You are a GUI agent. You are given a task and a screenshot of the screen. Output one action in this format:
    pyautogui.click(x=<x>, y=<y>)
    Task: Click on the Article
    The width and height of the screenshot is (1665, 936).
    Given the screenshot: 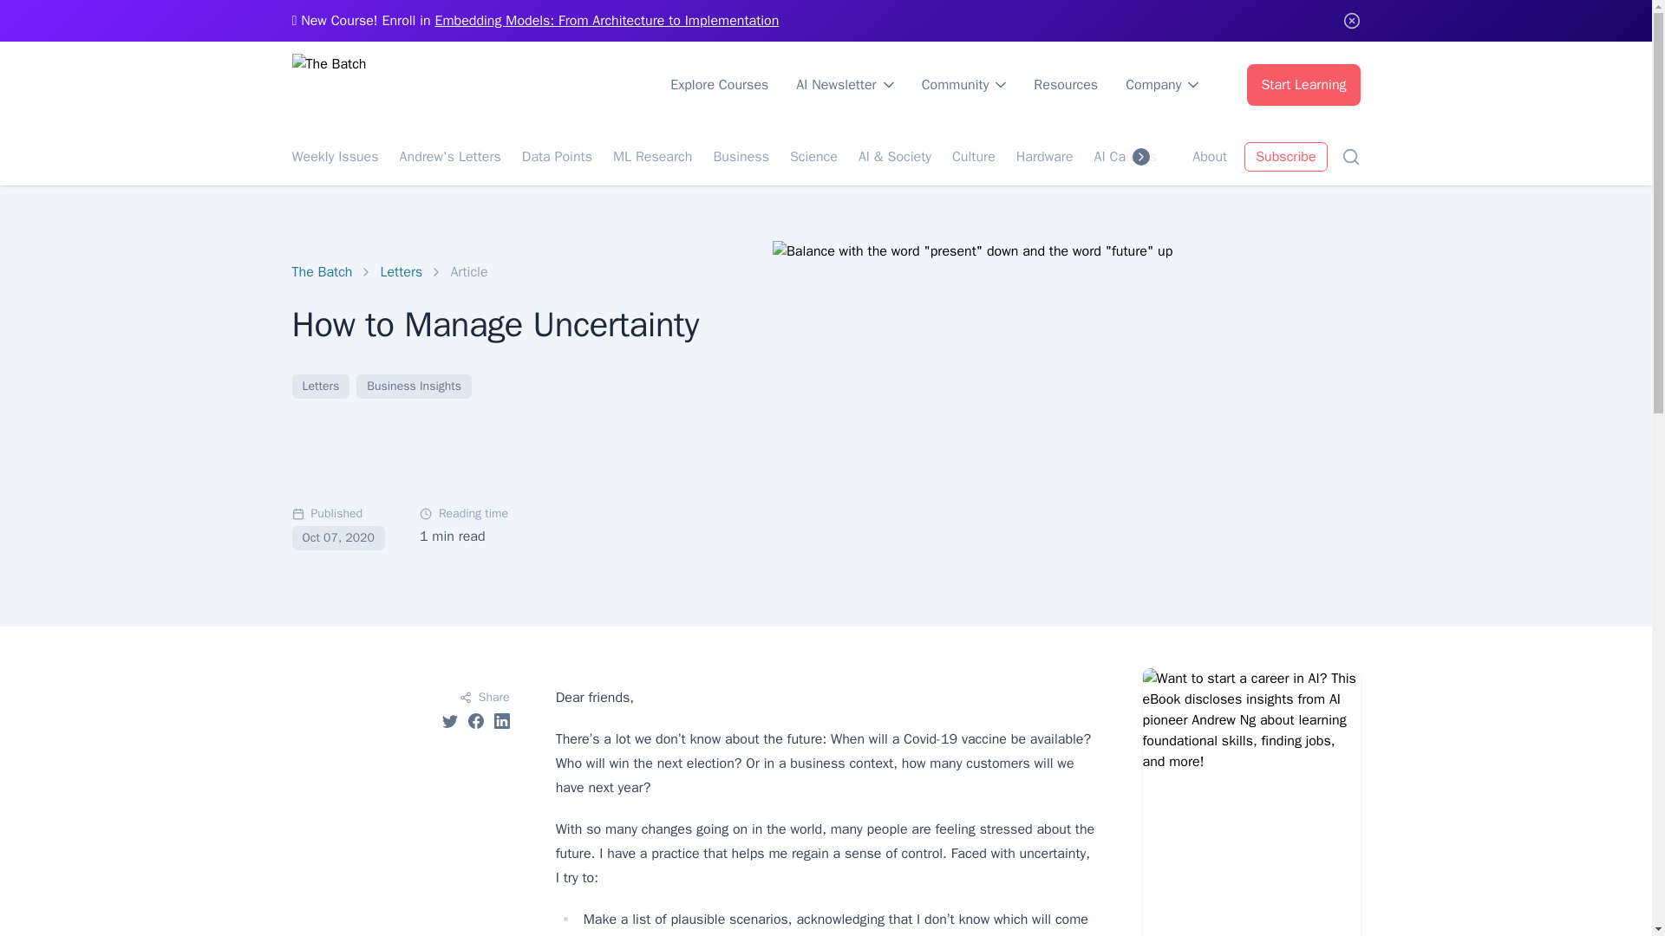 What is the action you would take?
    pyautogui.click(x=468, y=272)
    